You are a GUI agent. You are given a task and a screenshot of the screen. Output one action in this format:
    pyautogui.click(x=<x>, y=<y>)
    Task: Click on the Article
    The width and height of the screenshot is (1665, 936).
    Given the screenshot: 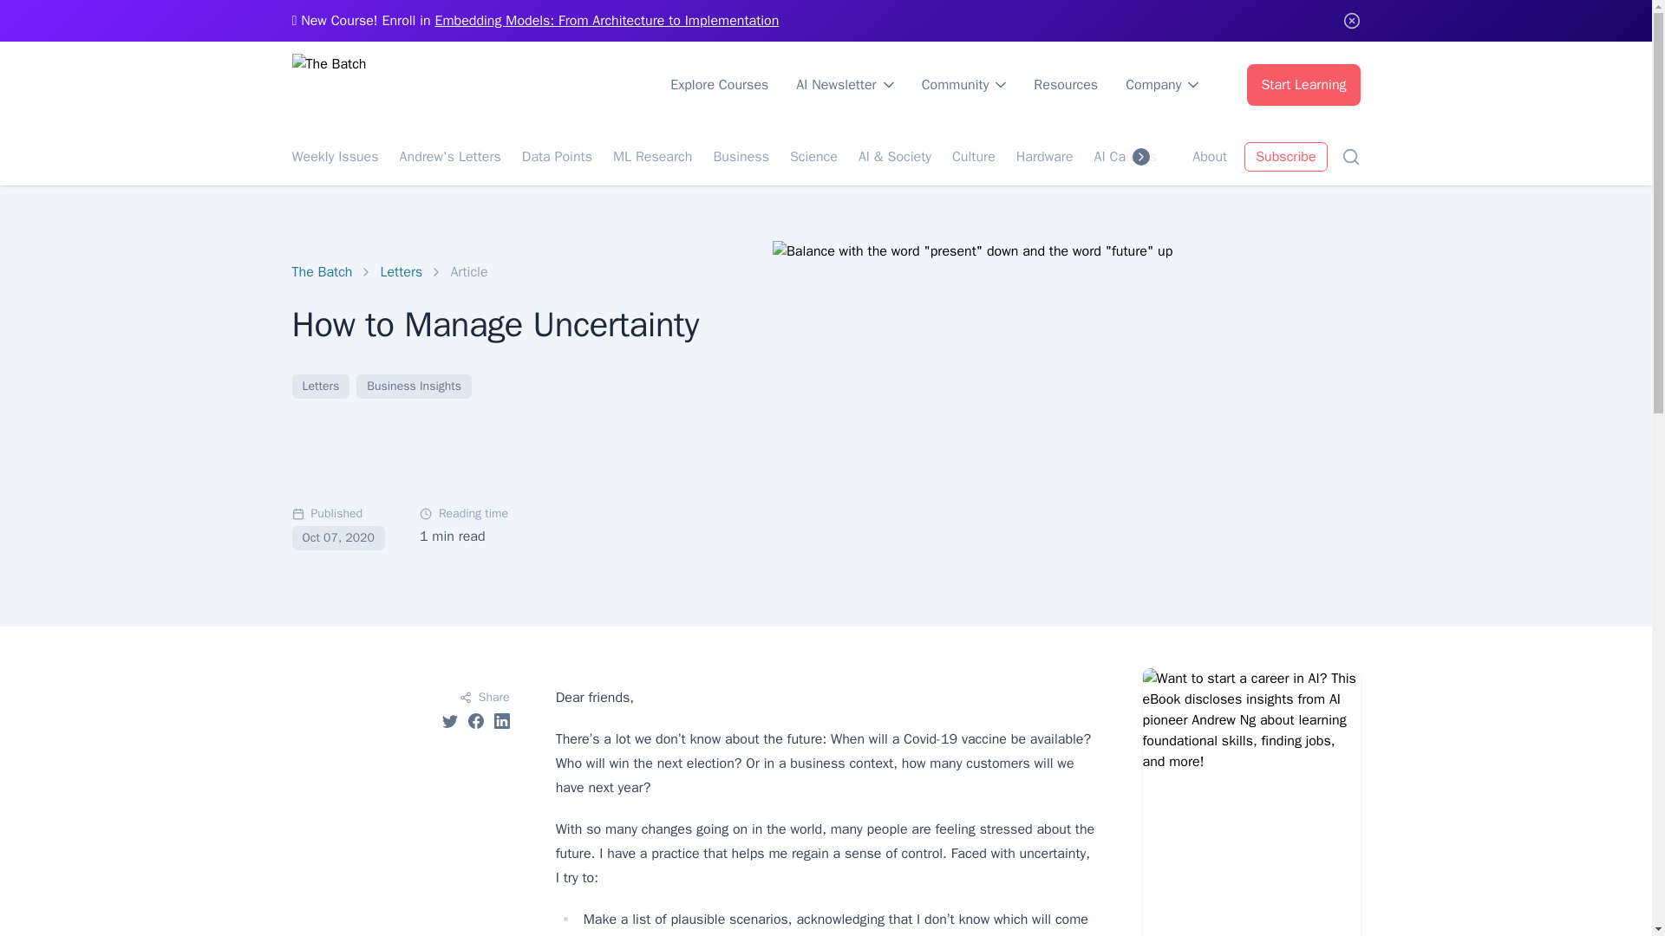 What is the action you would take?
    pyautogui.click(x=468, y=272)
    